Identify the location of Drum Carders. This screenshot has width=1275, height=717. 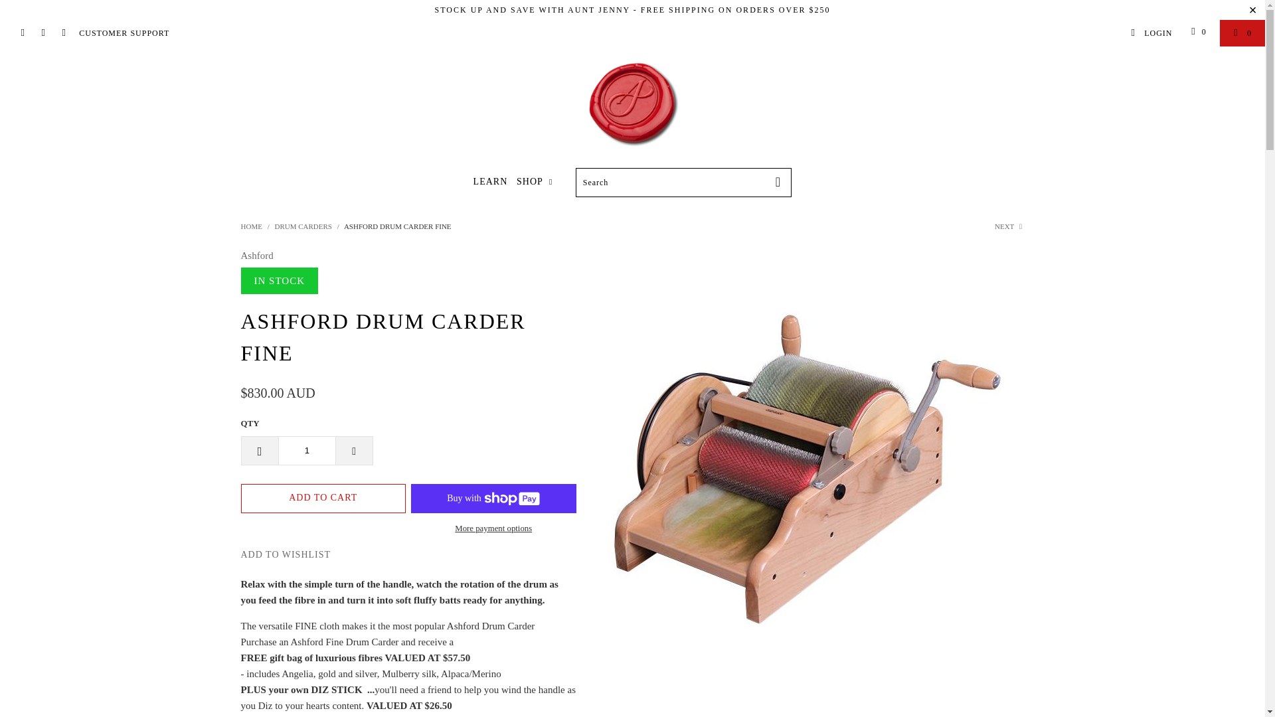
(303, 226).